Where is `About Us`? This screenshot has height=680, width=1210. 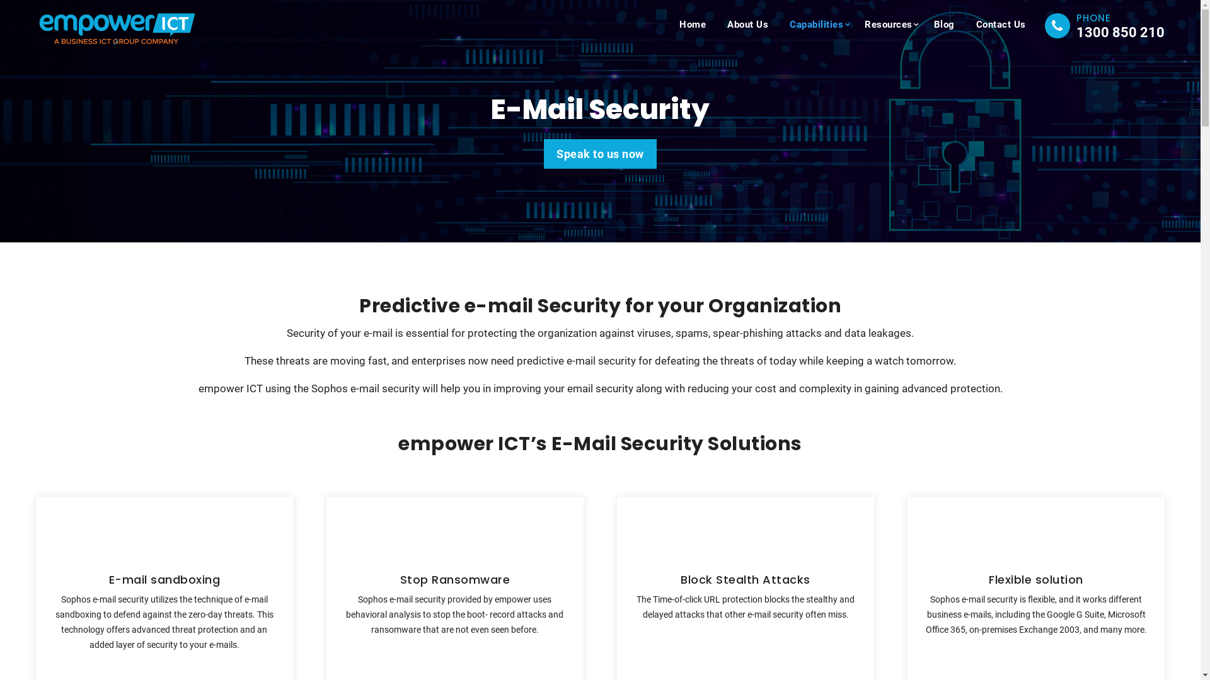 About Us is located at coordinates (747, 25).